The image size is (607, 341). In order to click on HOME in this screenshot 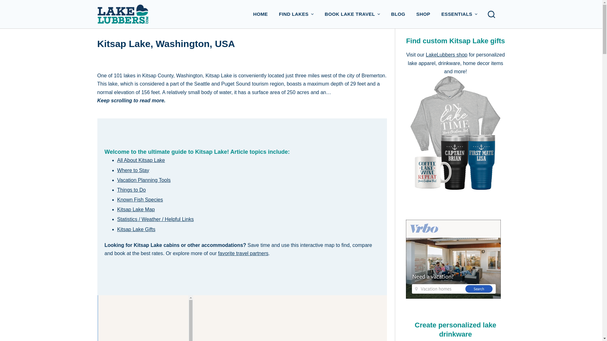, I will do `click(261, 14)`.